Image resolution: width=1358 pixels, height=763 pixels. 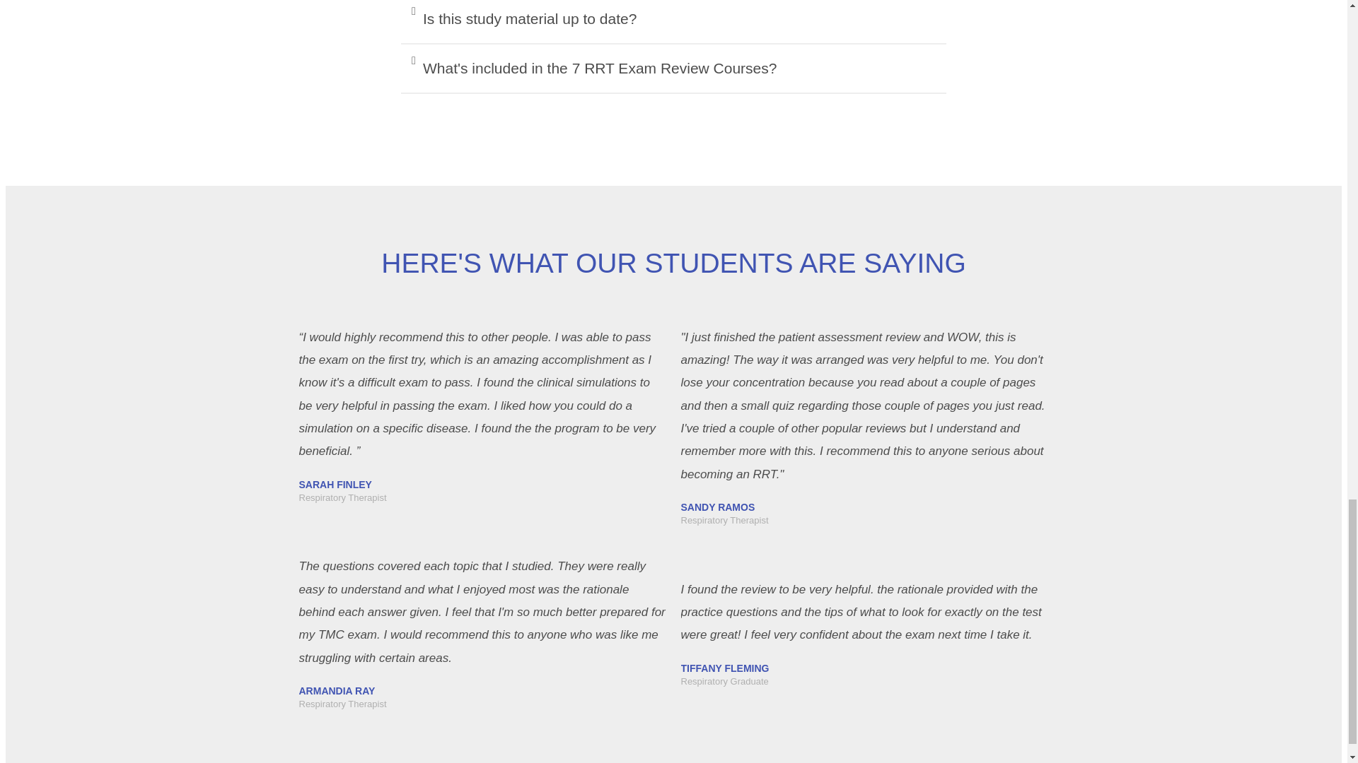 I want to click on What's included in the 7 RRT Exam Review Courses?, so click(x=600, y=68).